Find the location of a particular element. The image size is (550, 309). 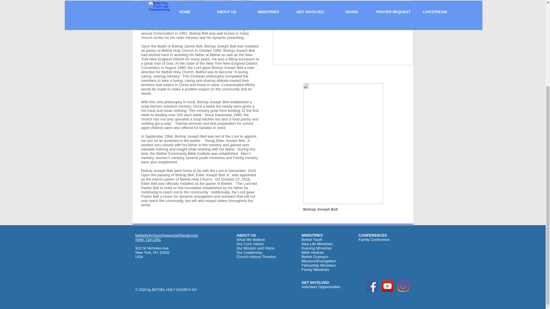

Our Leadership is located at coordinates (249, 252).